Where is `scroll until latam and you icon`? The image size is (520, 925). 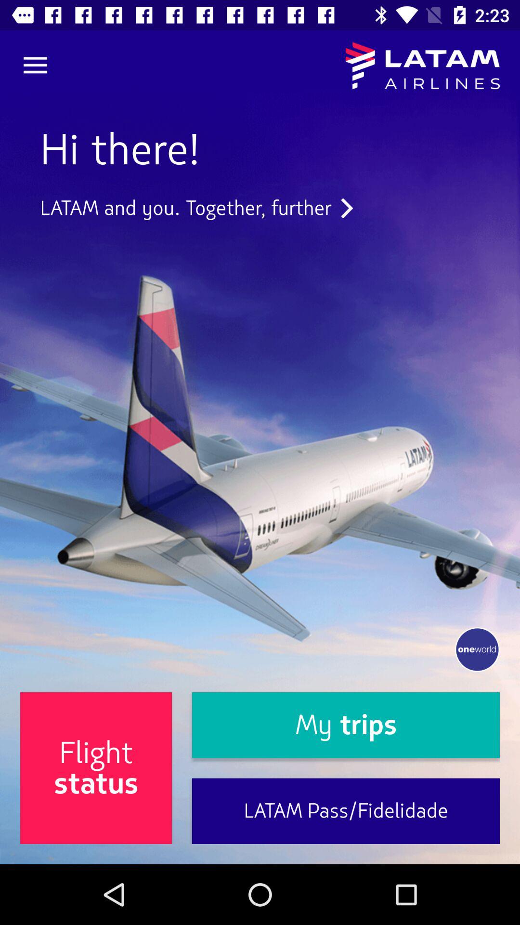 scroll until latam and you icon is located at coordinates (196, 208).